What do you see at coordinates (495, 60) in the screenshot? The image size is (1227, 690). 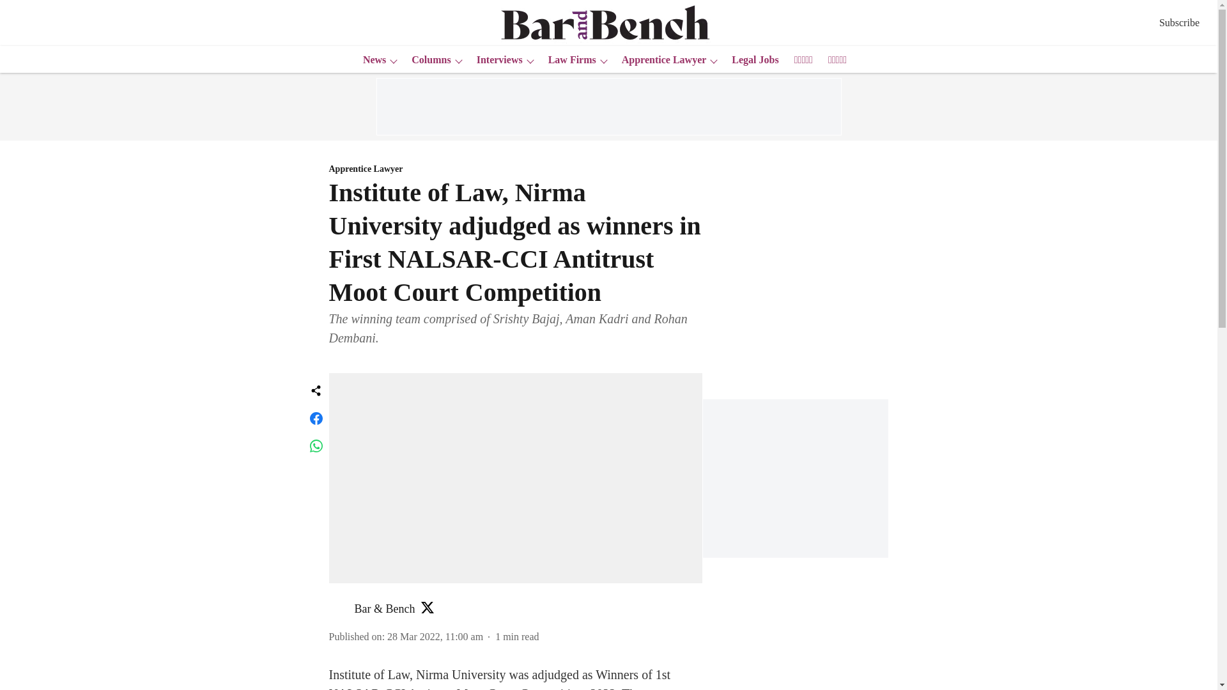 I see `Interviews` at bounding box center [495, 60].